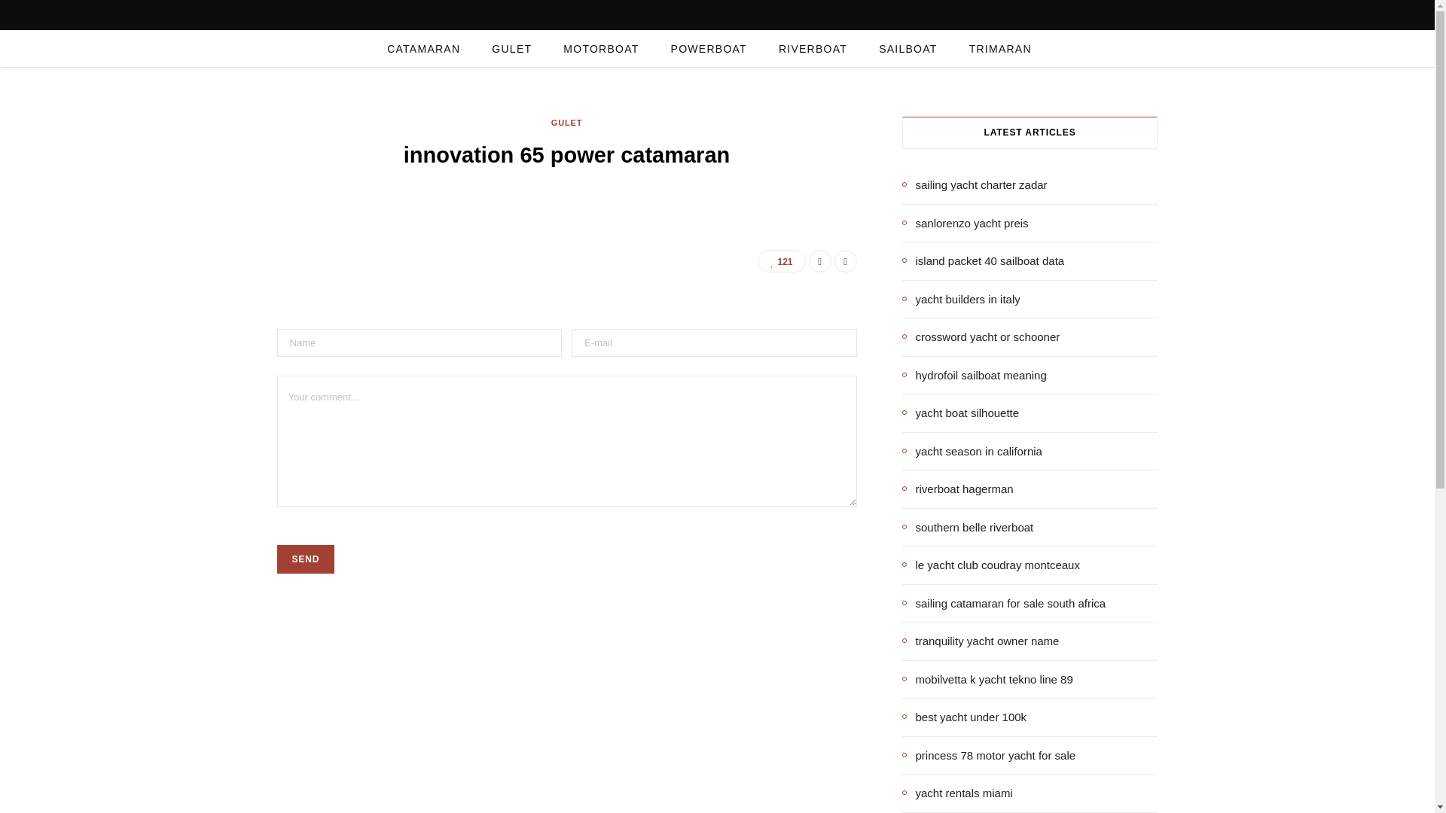 The width and height of the screenshot is (1446, 813). Describe the element at coordinates (972, 451) in the screenshot. I see `yacht season in california` at that location.